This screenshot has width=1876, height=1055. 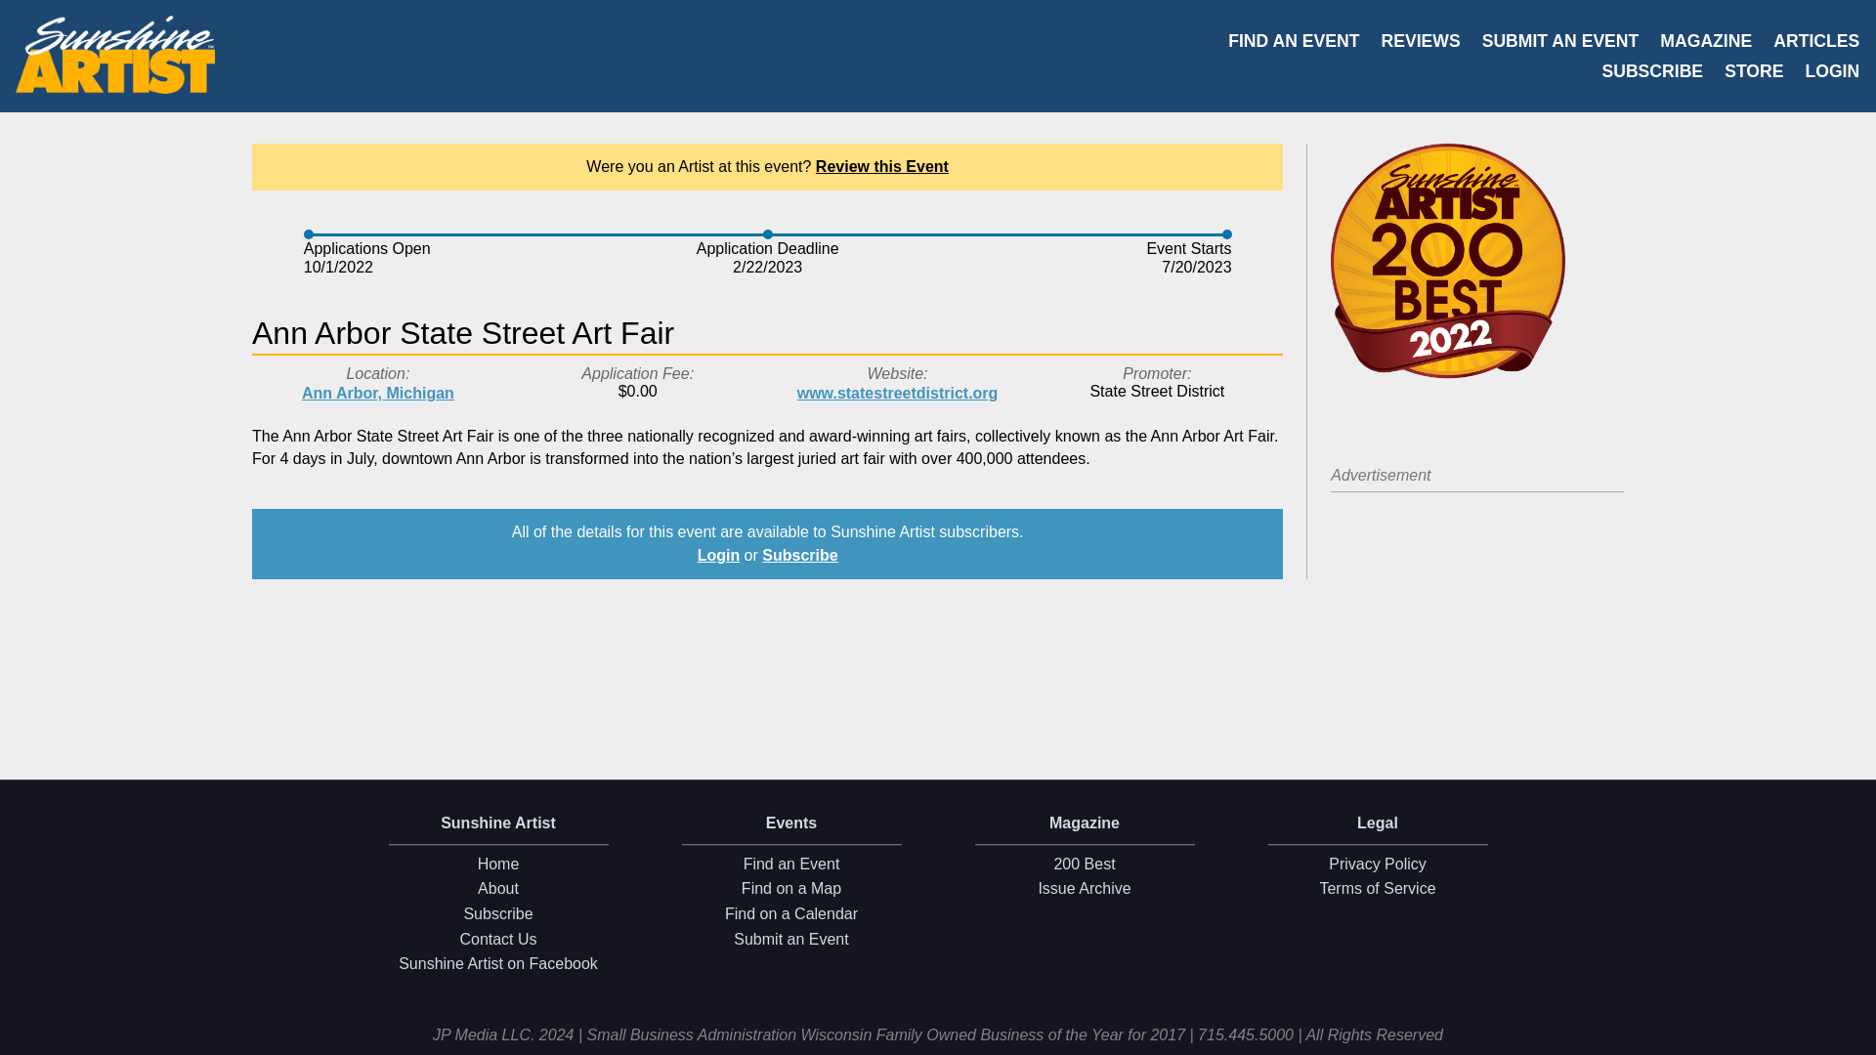 What do you see at coordinates (1853, 1035) in the screenshot?
I see `Data` at bounding box center [1853, 1035].